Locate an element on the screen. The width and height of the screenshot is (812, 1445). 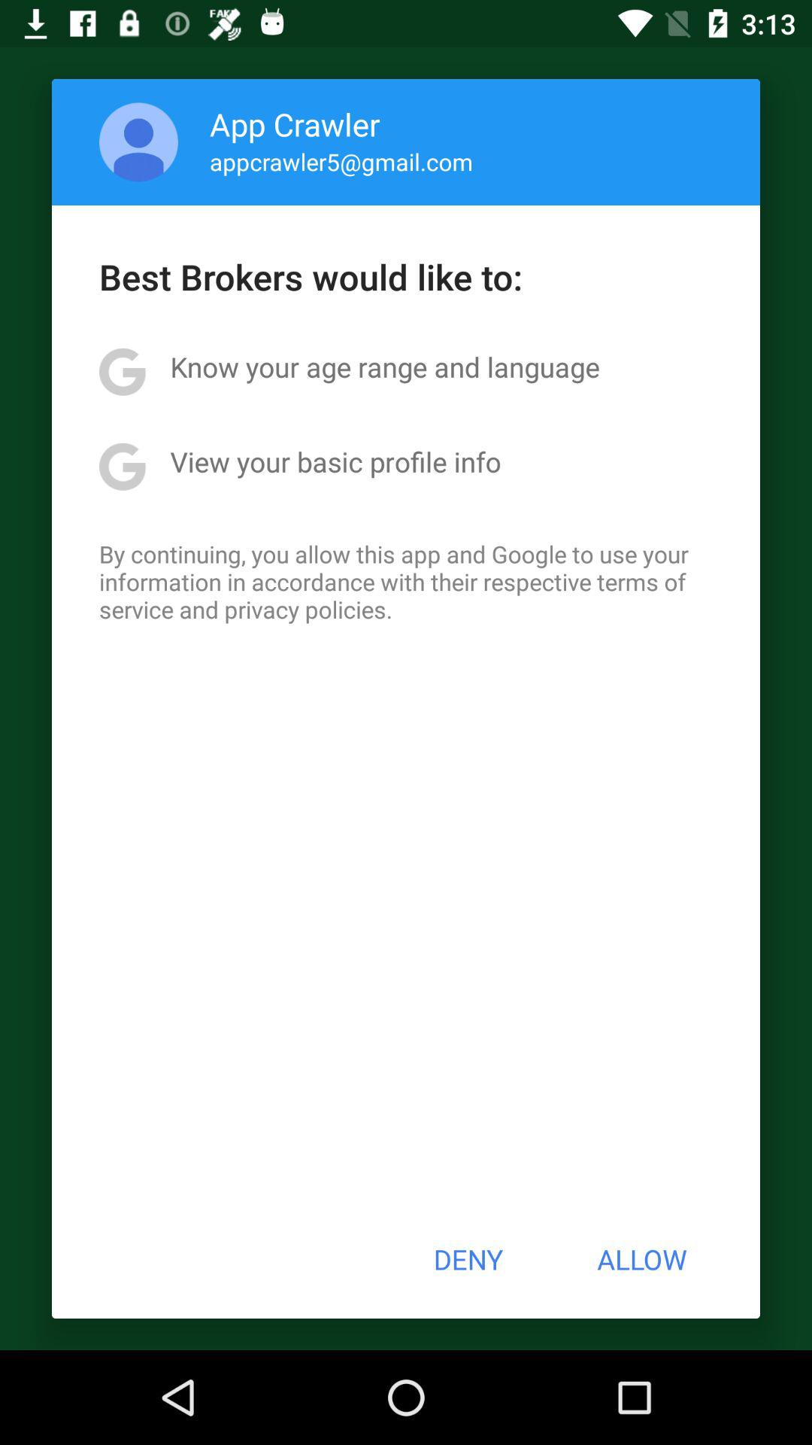
launch the app crawler app is located at coordinates (295, 123).